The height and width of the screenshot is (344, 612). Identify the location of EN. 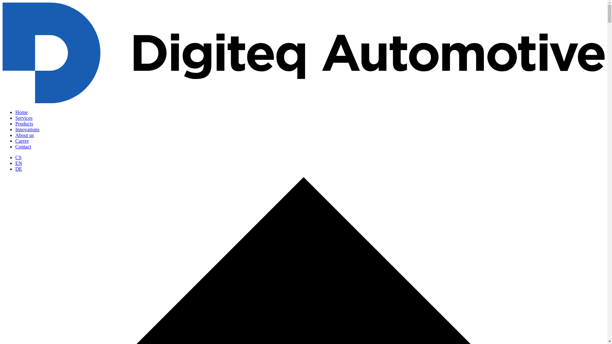
(18, 163).